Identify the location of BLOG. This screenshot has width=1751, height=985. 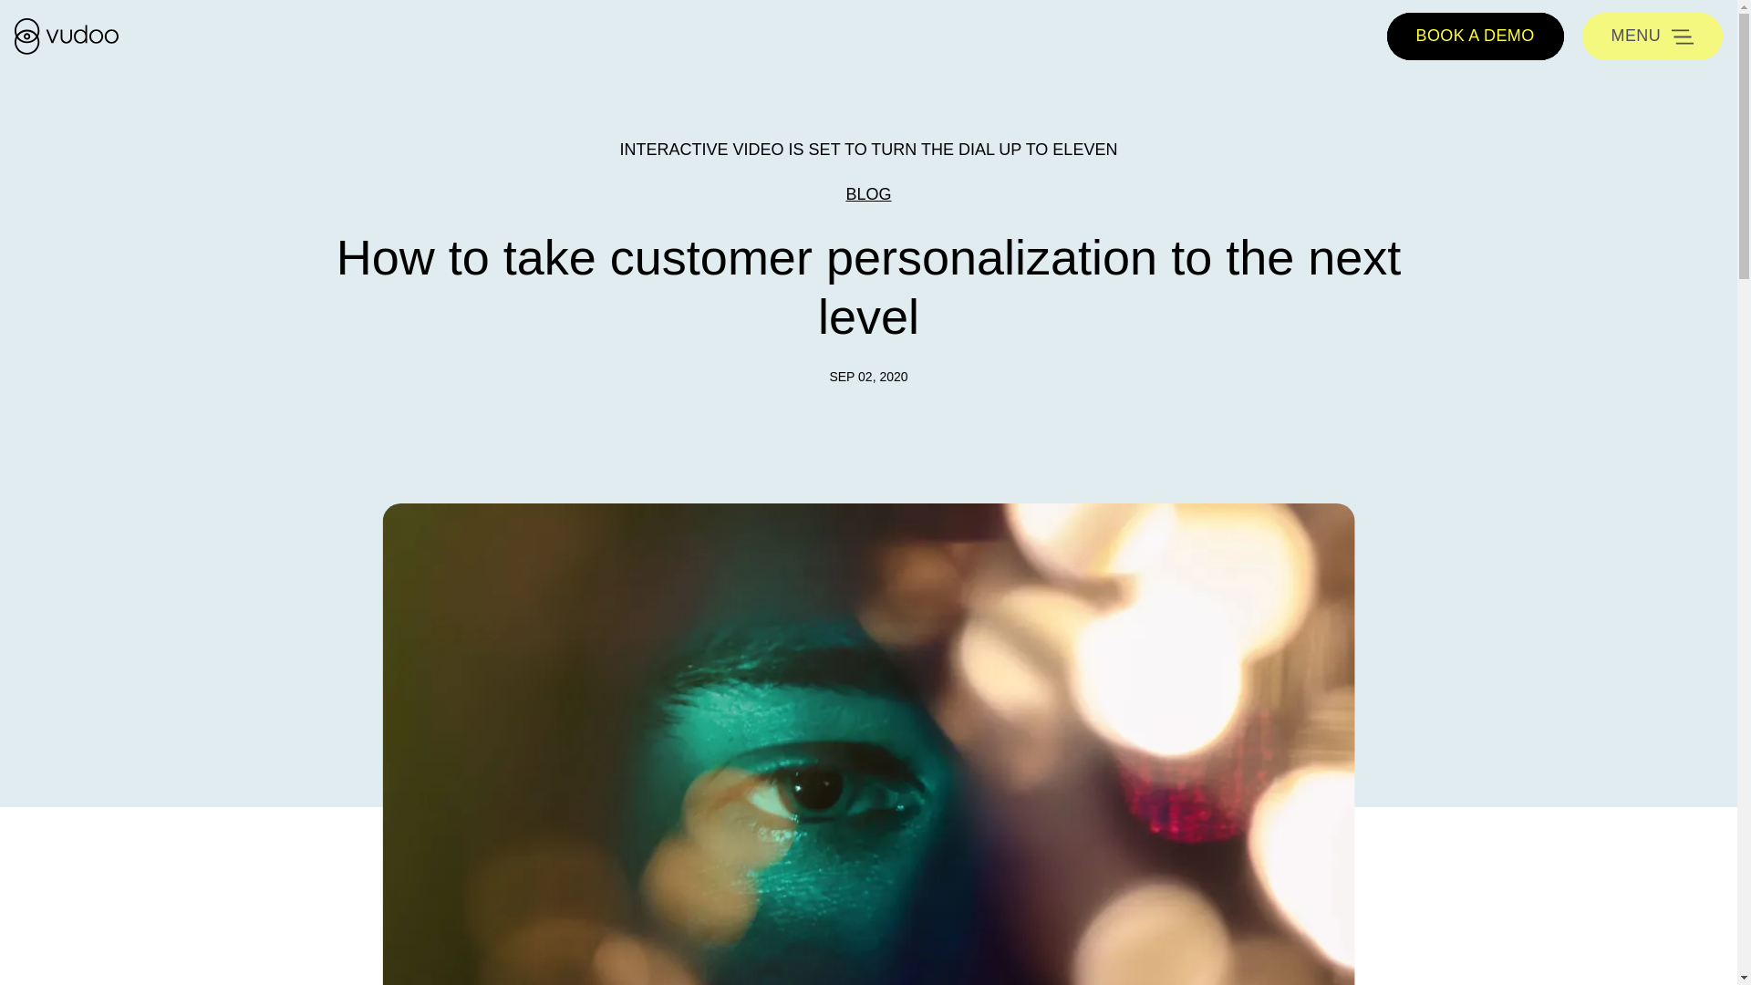
(868, 193).